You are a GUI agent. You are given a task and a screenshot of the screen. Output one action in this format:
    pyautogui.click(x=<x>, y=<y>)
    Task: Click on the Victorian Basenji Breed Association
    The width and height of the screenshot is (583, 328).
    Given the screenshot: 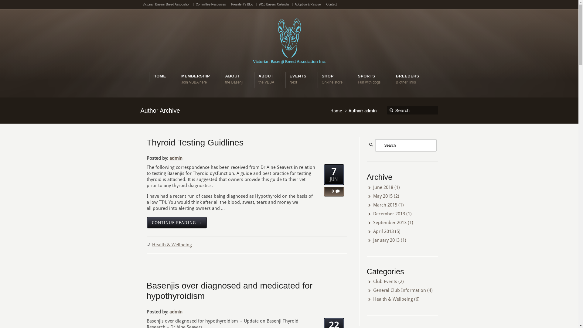 What is the action you would take?
    pyautogui.click(x=168, y=4)
    